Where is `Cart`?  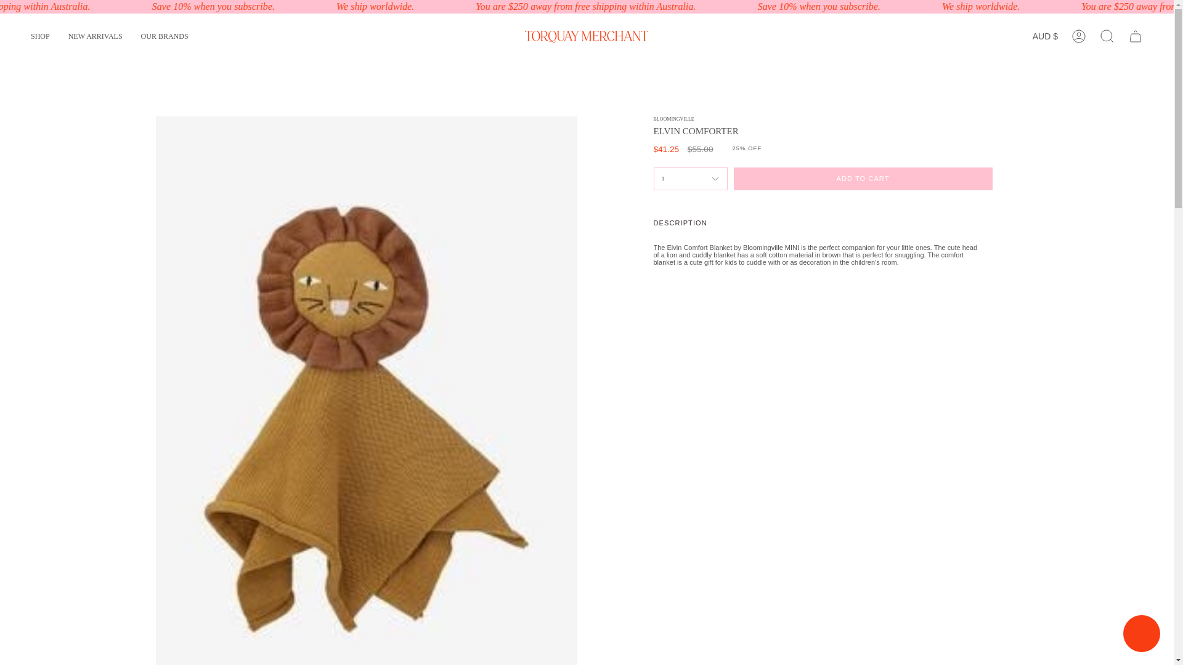 Cart is located at coordinates (1136, 36).